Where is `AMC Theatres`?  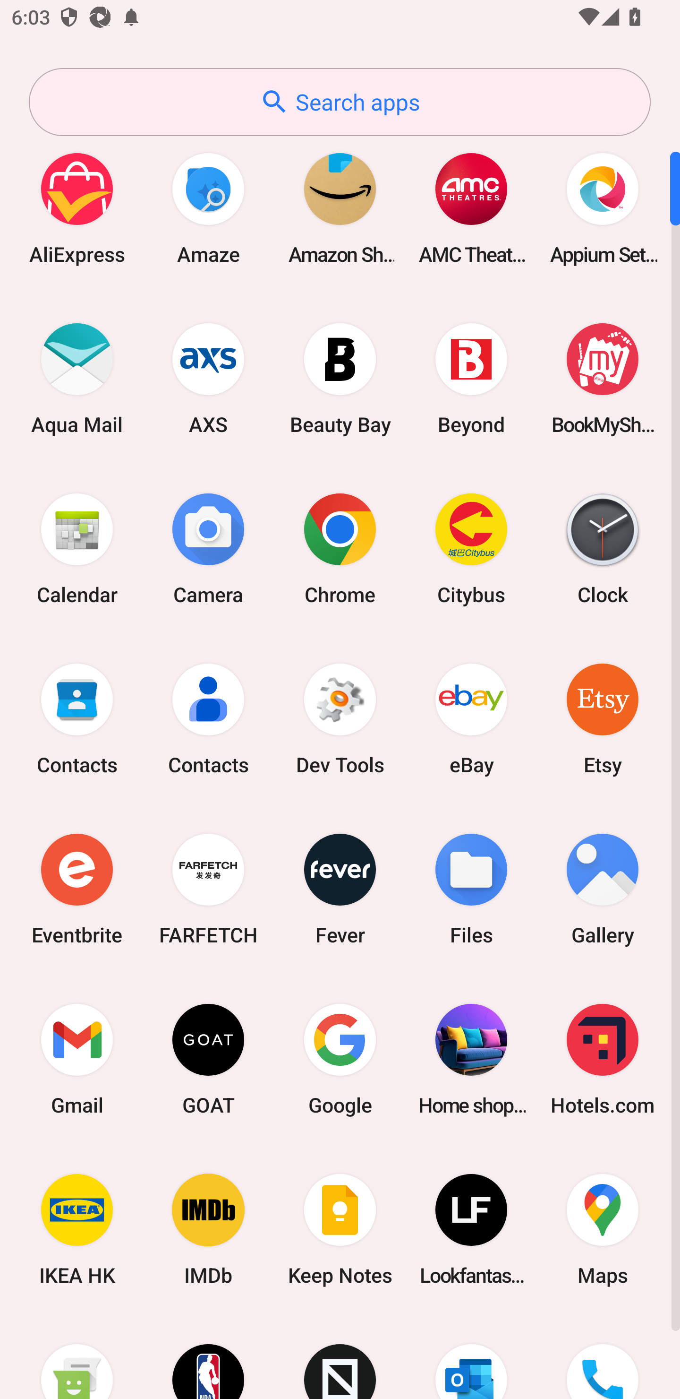 AMC Theatres is located at coordinates (471, 208).